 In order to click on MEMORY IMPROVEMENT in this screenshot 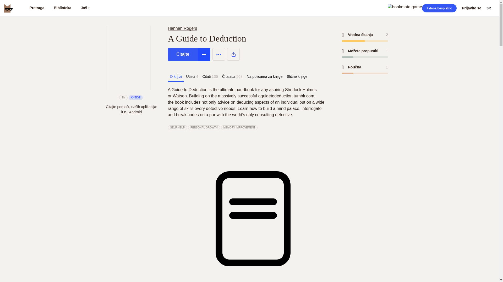, I will do `click(239, 127)`.